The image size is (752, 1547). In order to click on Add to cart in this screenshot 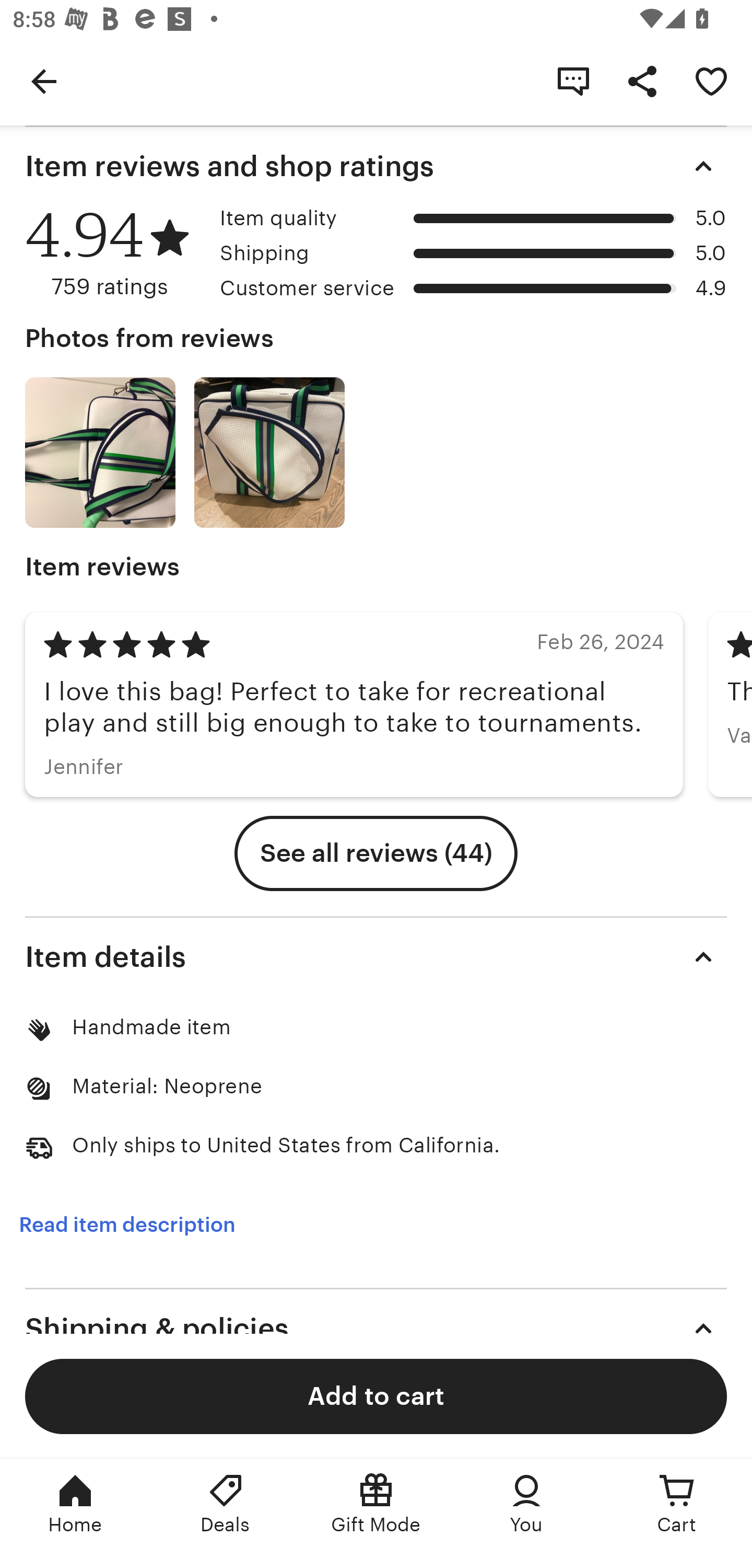, I will do `click(376, 1395)`.